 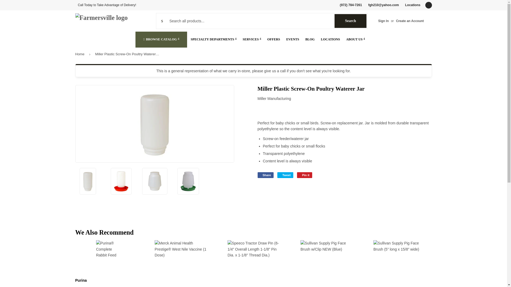 I want to click on Tweet on Twitter, so click(x=285, y=175).